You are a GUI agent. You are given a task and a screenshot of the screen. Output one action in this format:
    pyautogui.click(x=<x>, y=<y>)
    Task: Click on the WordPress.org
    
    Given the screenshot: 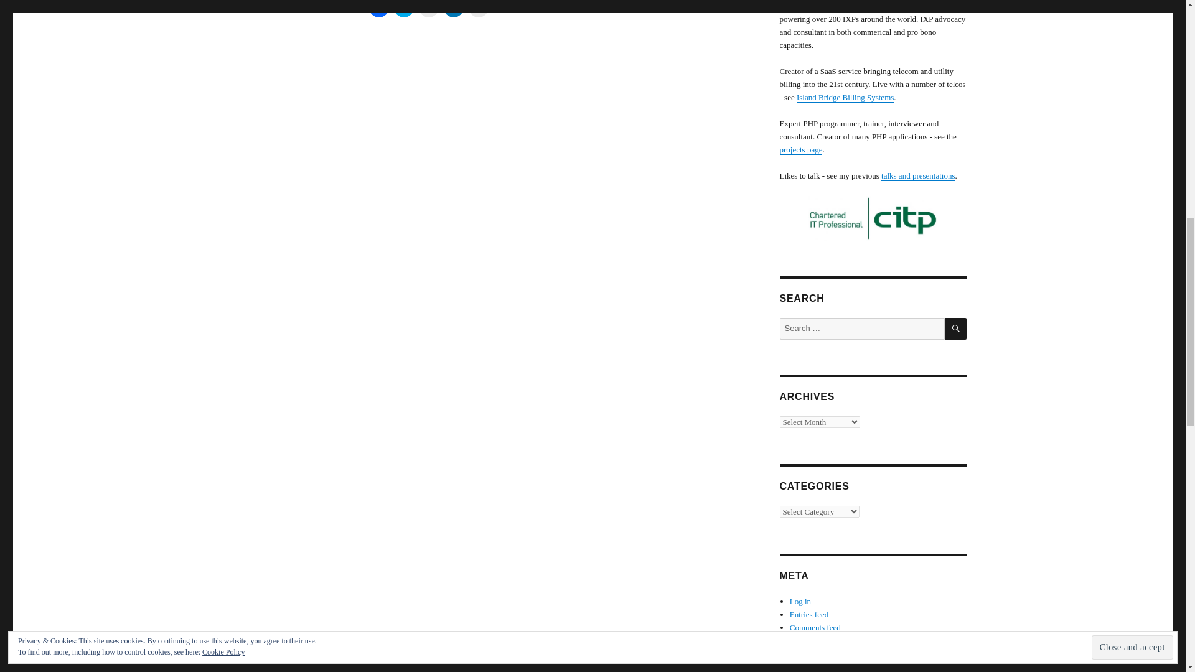 What is the action you would take?
    pyautogui.click(x=813, y=640)
    